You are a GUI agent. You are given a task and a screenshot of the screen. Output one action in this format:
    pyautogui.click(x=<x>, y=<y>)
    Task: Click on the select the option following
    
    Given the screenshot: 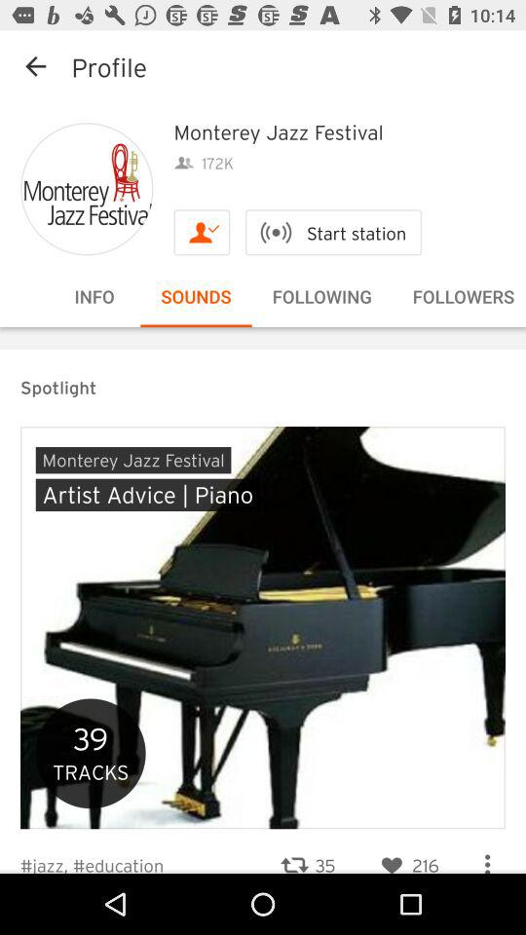 What is the action you would take?
    pyautogui.click(x=321, y=296)
    